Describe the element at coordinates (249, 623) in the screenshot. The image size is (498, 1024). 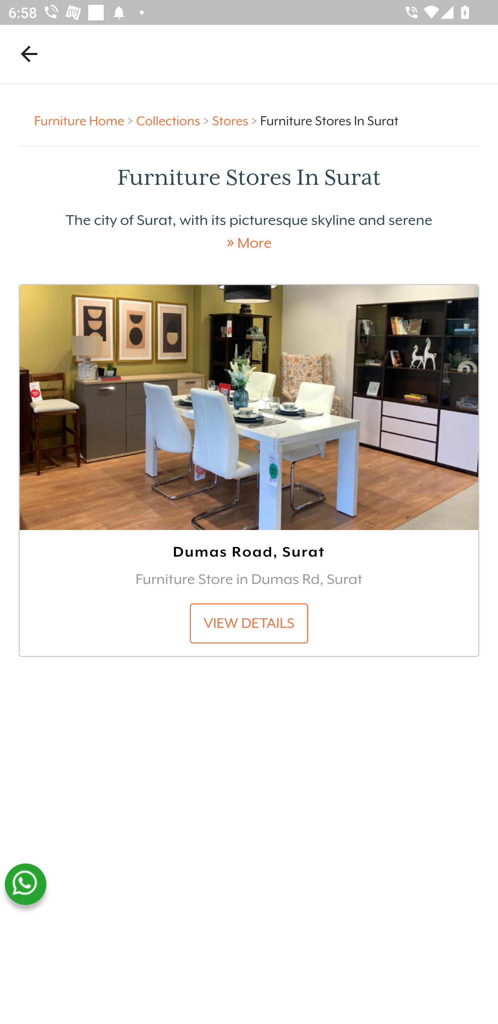
I see `VIEW DETAILS` at that location.